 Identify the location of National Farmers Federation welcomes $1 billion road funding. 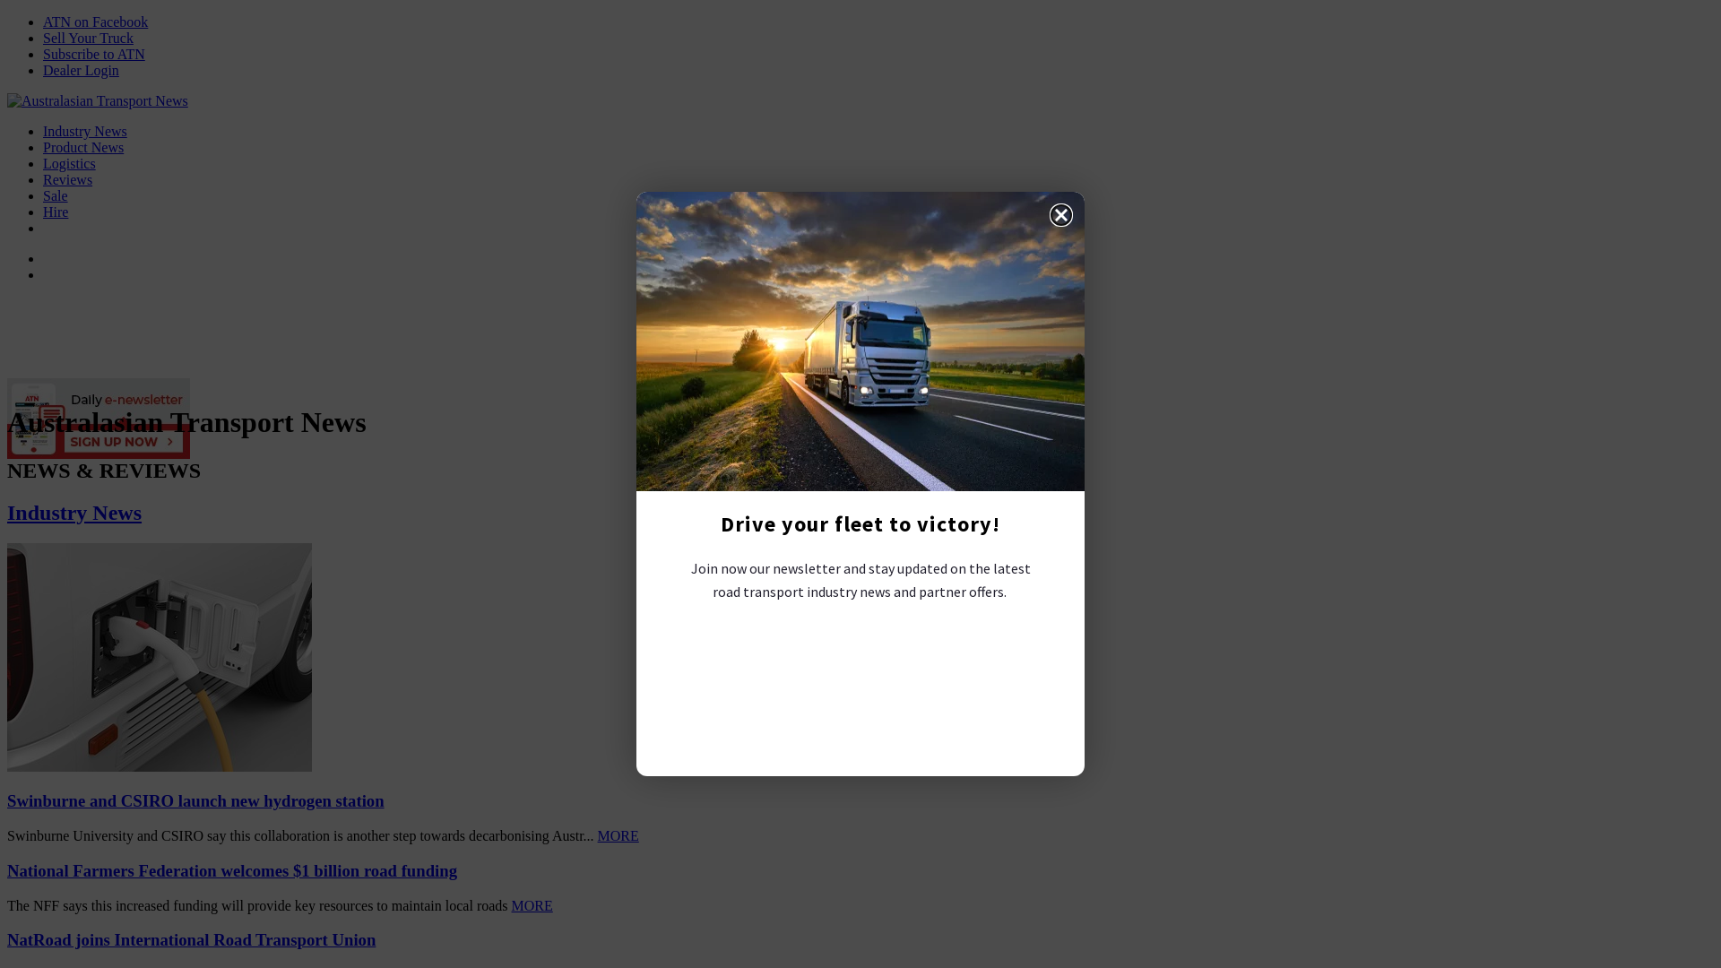
(232, 871).